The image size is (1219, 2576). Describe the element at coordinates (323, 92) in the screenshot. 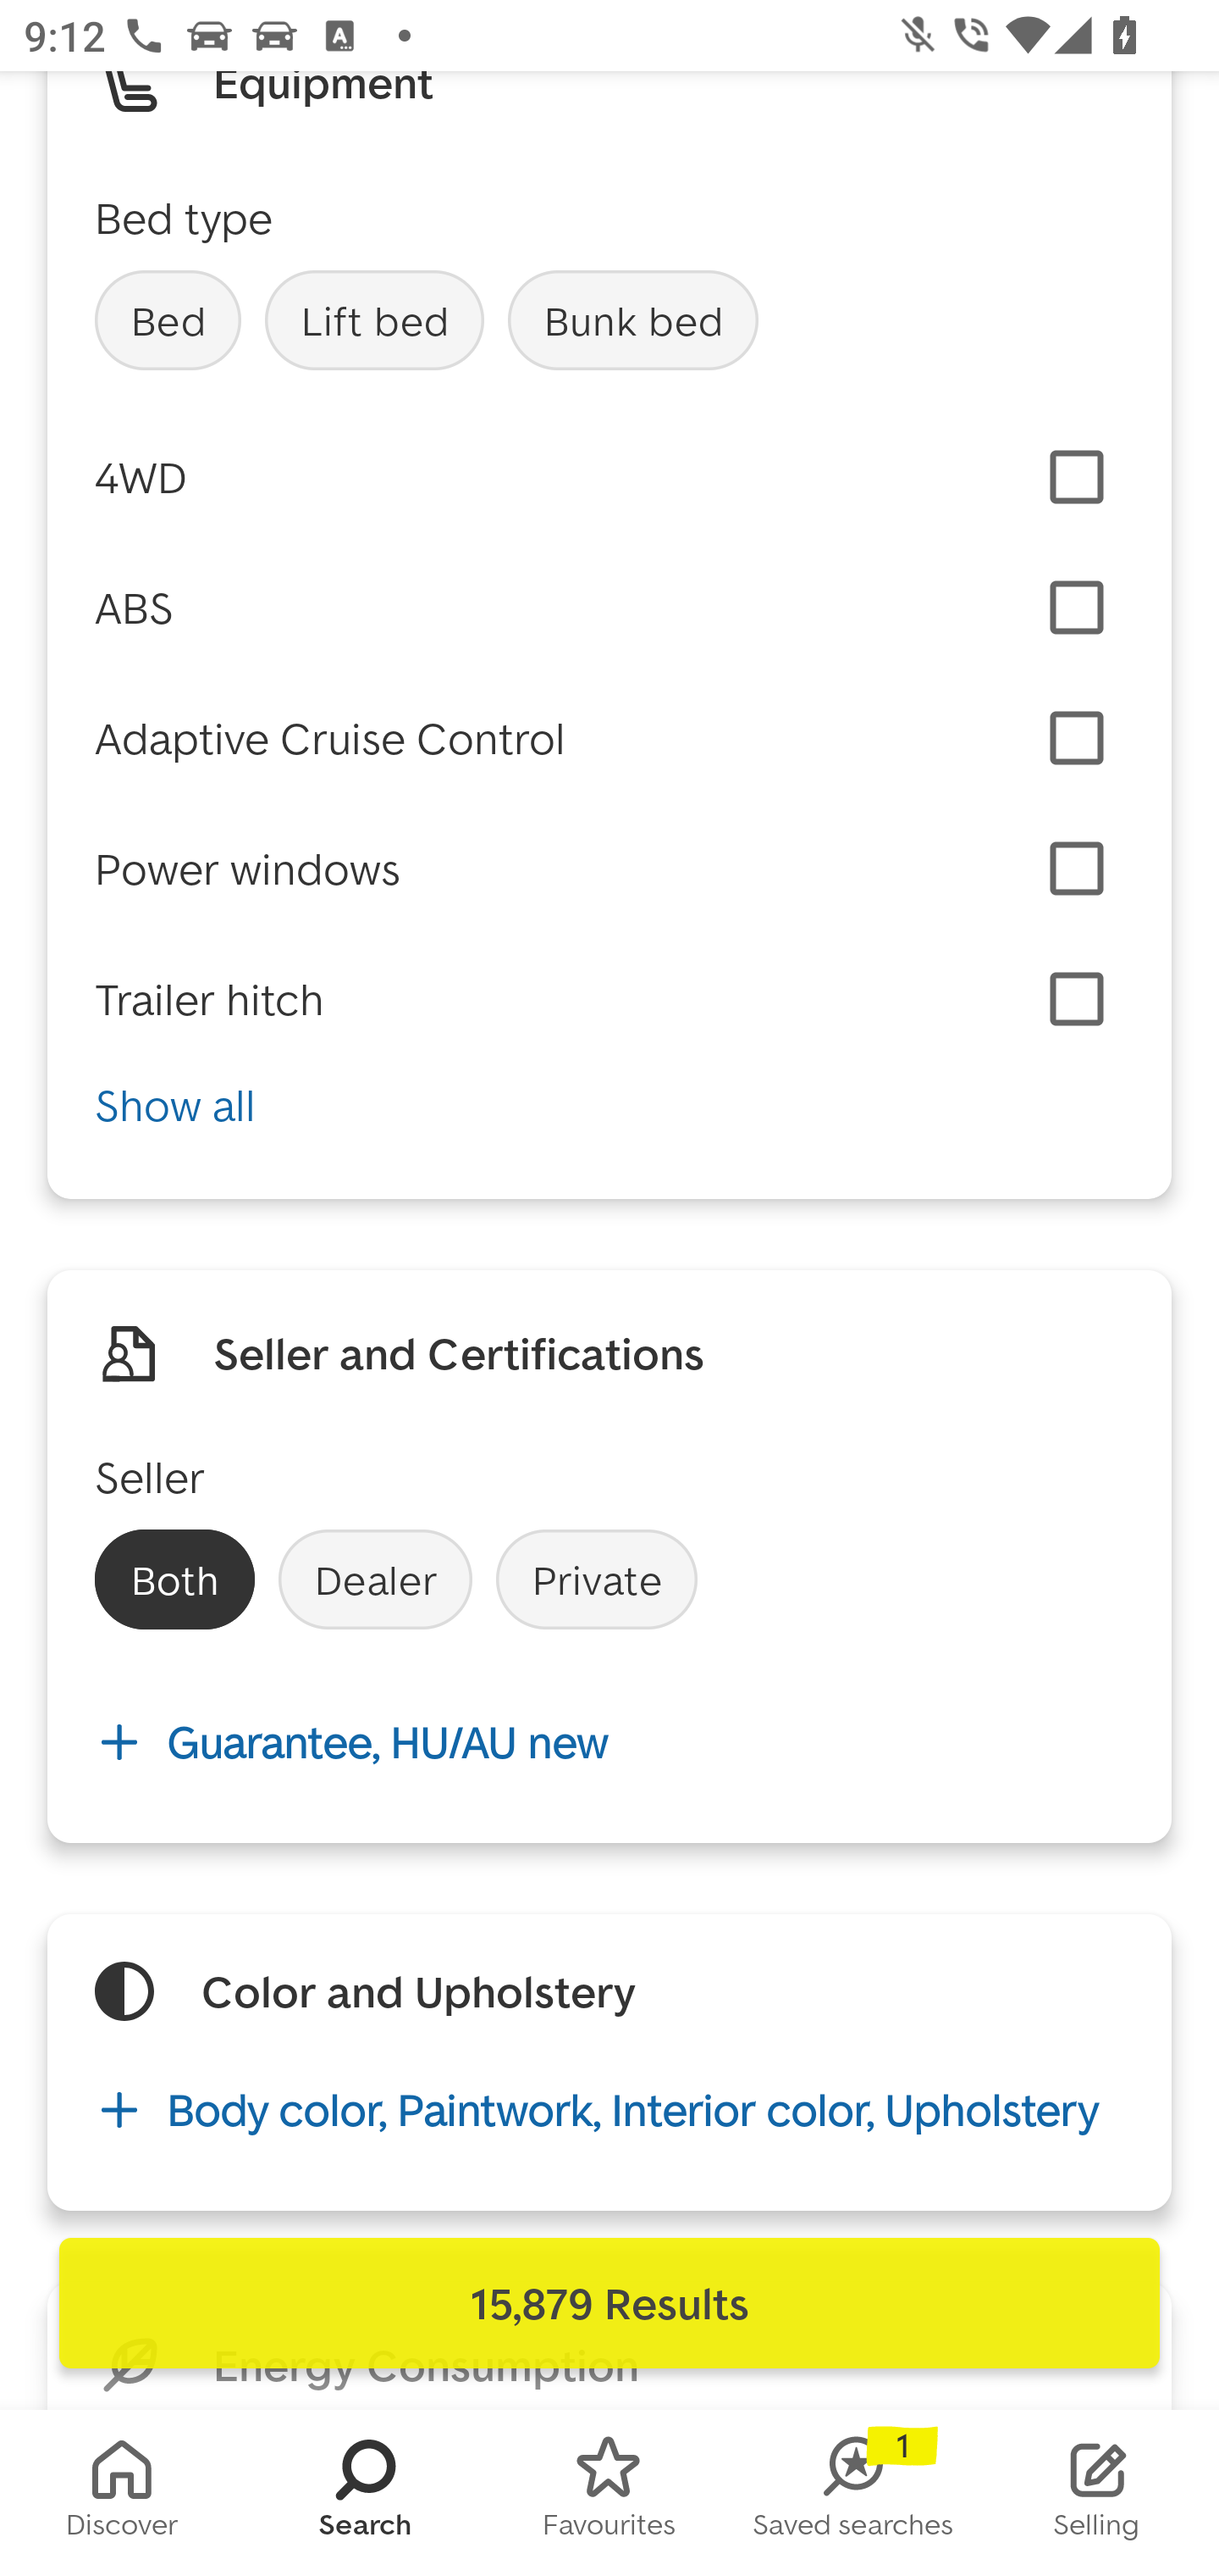

I see `Equipment` at that location.